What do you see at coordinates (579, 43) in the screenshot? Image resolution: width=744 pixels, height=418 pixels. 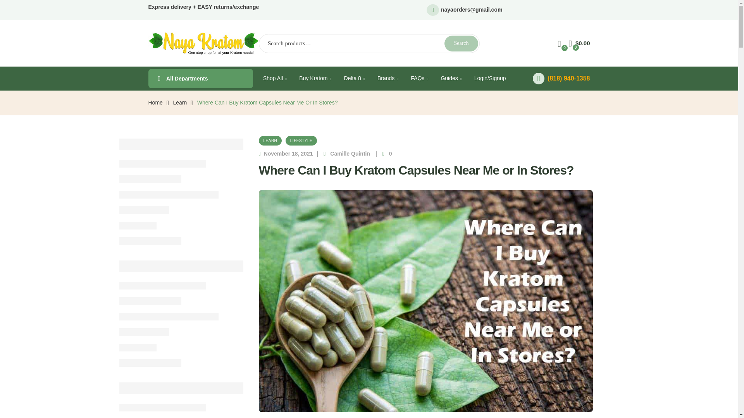 I see `View your shopping cart` at bounding box center [579, 43].